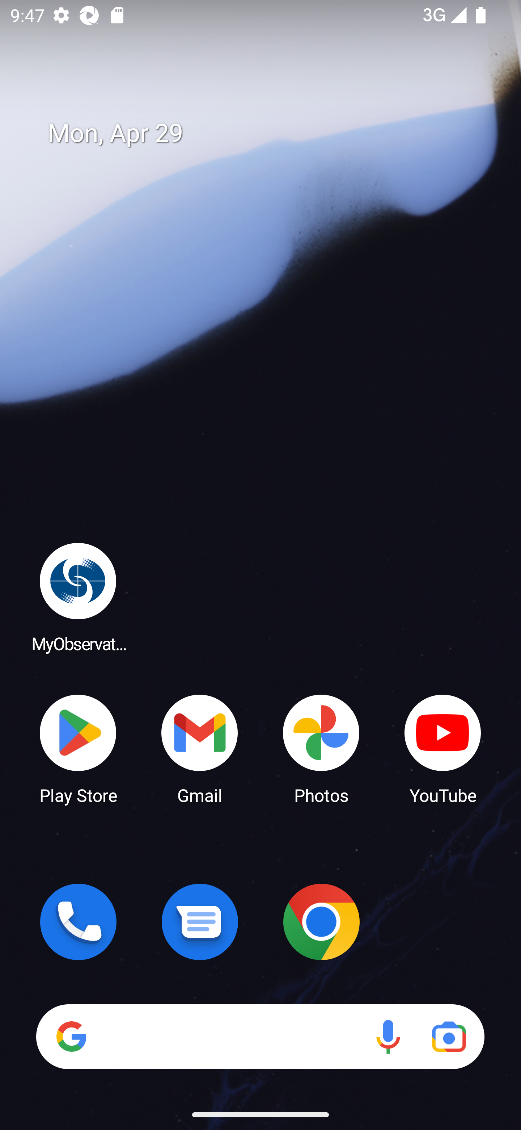 The height and width of the screenshot is (1130, 521). I want to click on Chrome, so click(321, 922).